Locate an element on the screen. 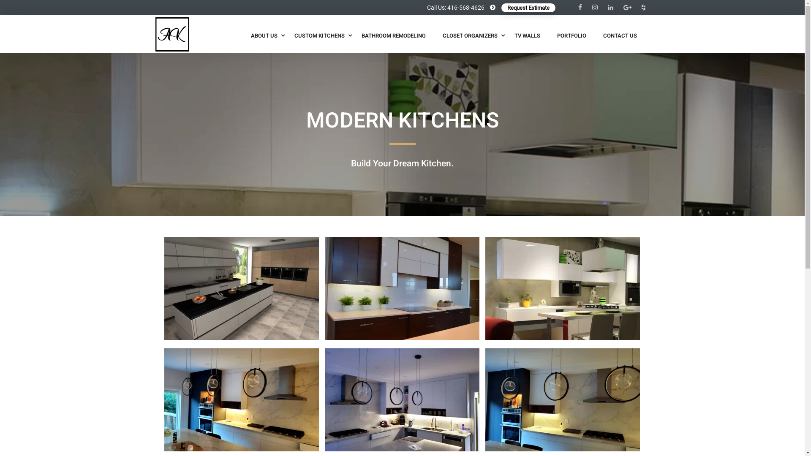 This screenshot has width=811, height=456. Closet Organizers is located at coordinates (445, 328).